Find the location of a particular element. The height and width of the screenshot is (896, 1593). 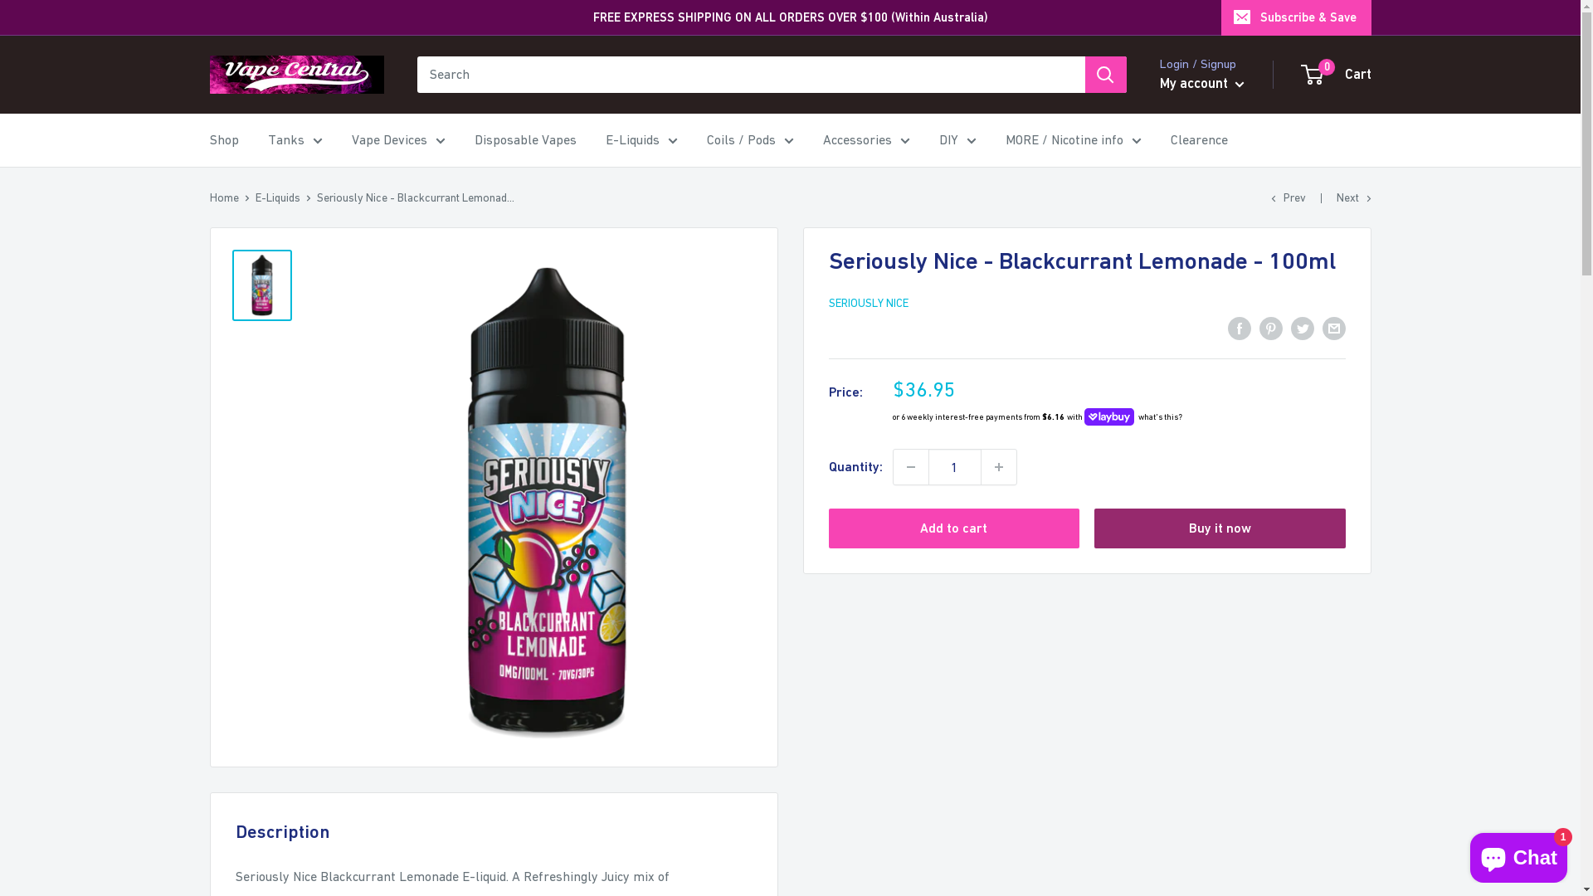

Disposable Vapes is located at coordinates (526, 140).